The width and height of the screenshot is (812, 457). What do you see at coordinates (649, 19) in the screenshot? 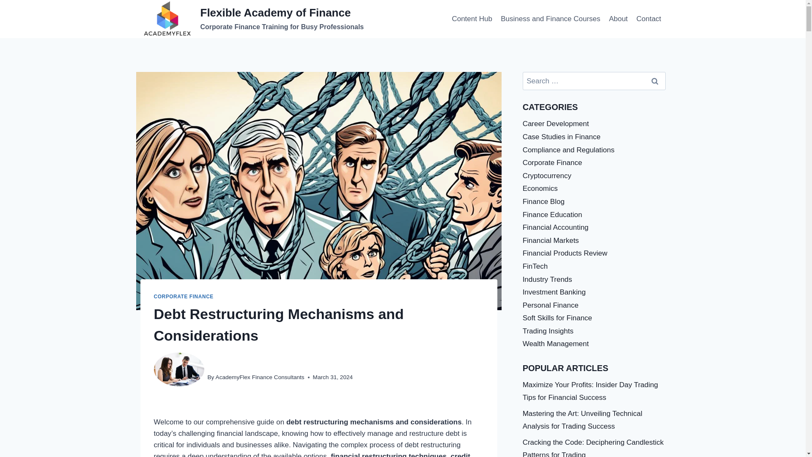
I see `Contact` at bounding box center [649, 19].